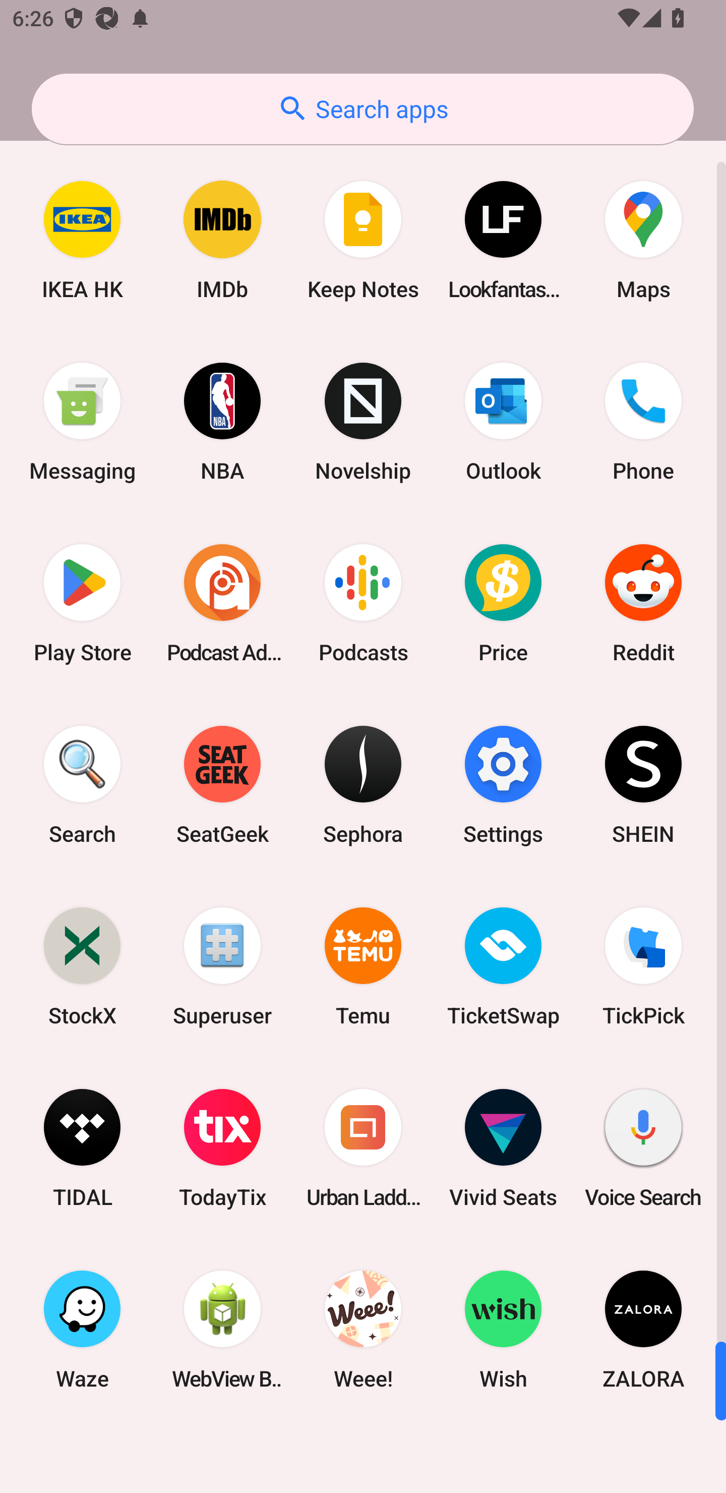 The image size is (726, 1493). I want to click on Phone, so click(643, 422).